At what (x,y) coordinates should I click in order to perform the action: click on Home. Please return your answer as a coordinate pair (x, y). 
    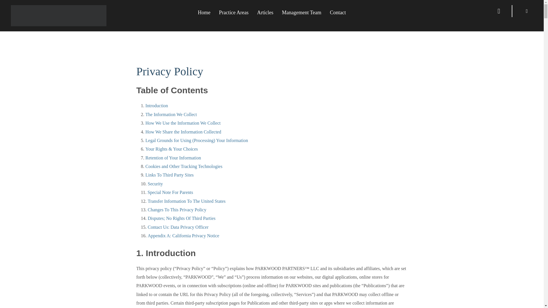
    Looking at the image, I should click on (204, 12).